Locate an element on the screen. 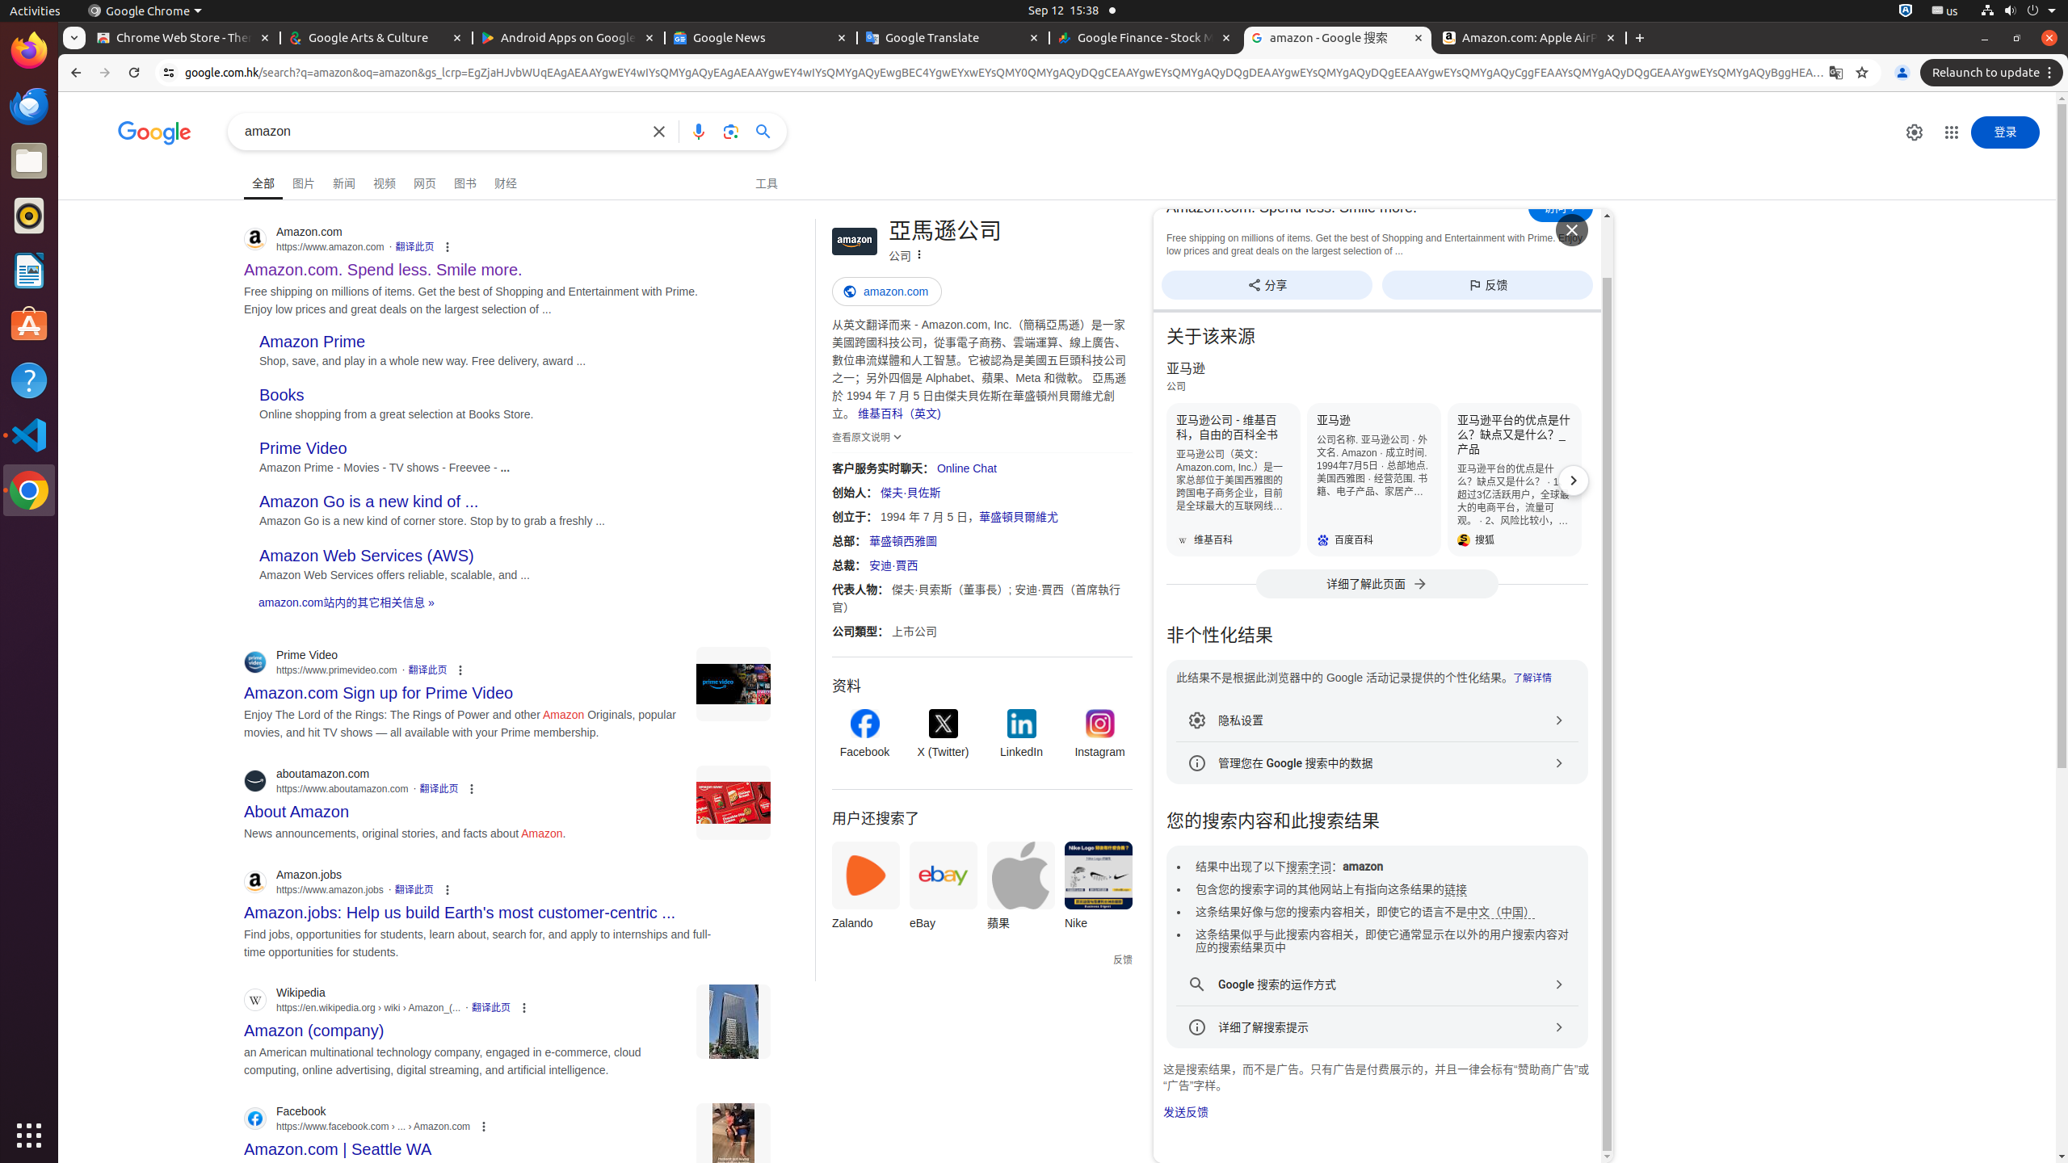  Thunderbird Mail is located at coordinates (29, 106).